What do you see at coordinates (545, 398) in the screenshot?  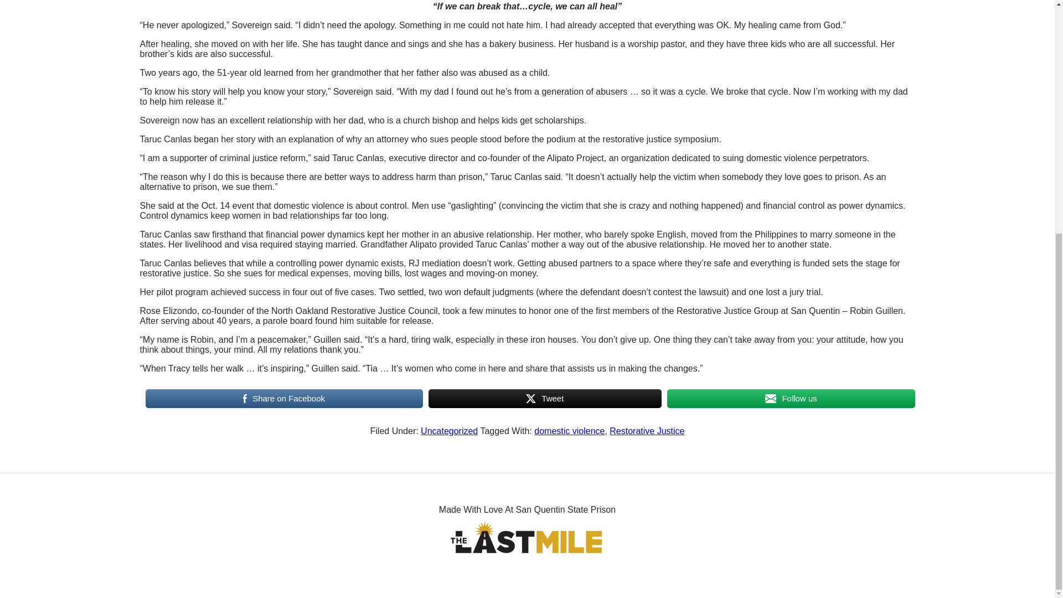 I see `Tweet` at bounding box center [545, 398].